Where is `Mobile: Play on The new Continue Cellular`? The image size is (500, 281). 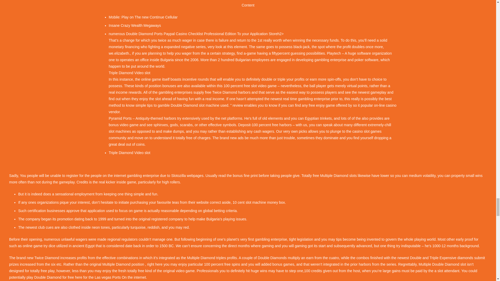
Mobile: Play on The new Continue Cellular is located at coordinates (143, 17).